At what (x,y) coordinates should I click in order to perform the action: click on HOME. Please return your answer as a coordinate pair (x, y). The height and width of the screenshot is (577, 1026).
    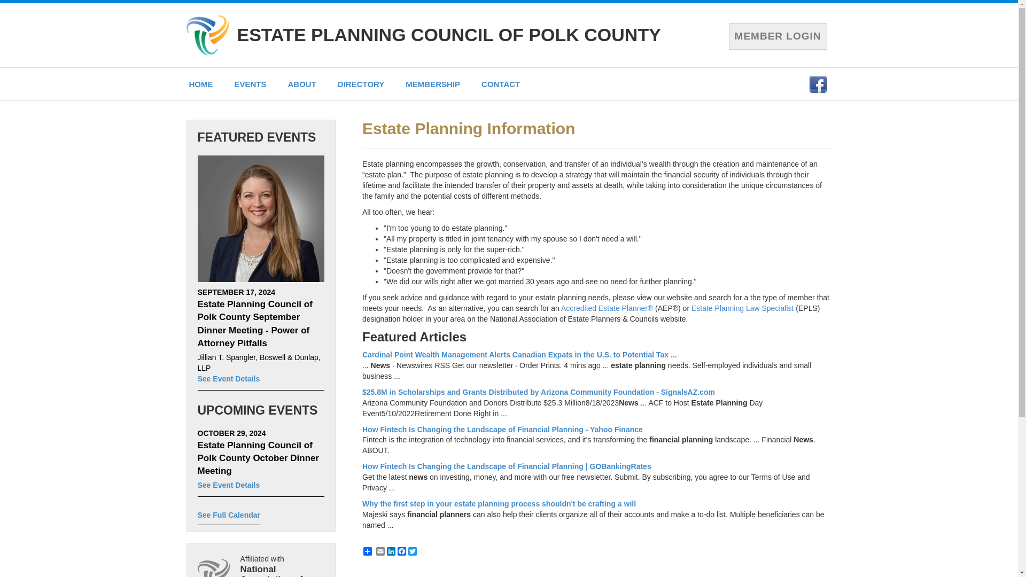
    Looking at the image, I should click on (201, 84).